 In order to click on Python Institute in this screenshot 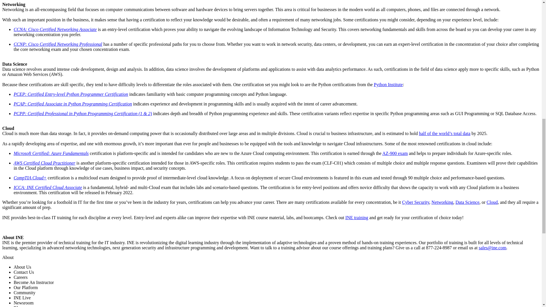, I will do `click(388, 84)`.